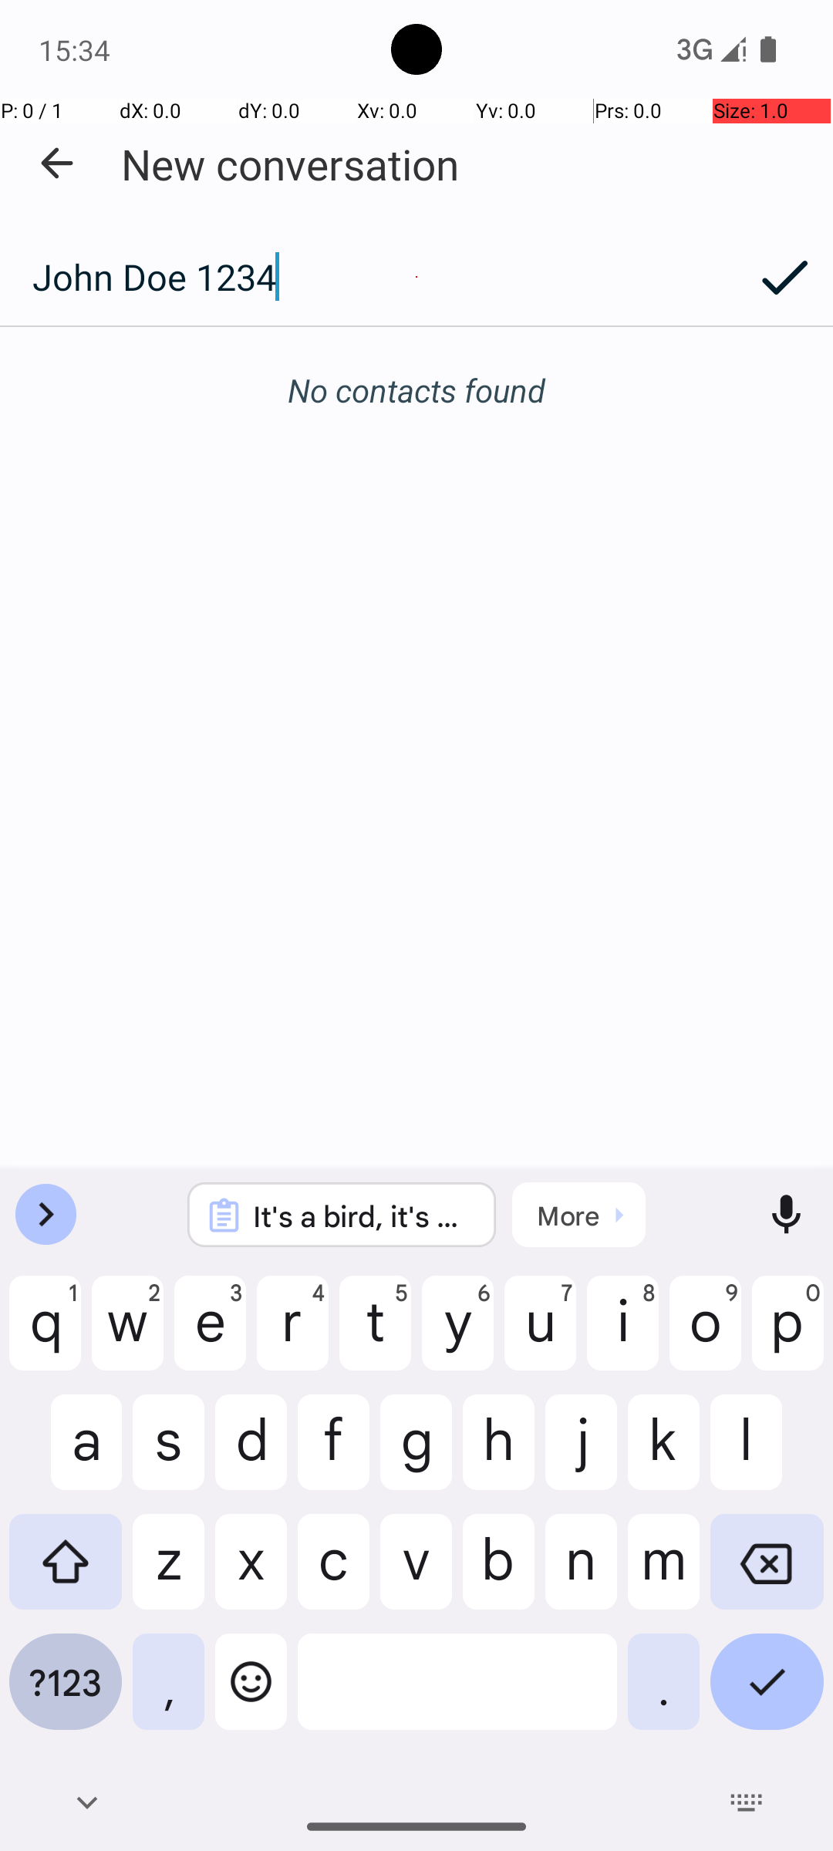  I want to click on John Doe 1234, so click(368, 277).